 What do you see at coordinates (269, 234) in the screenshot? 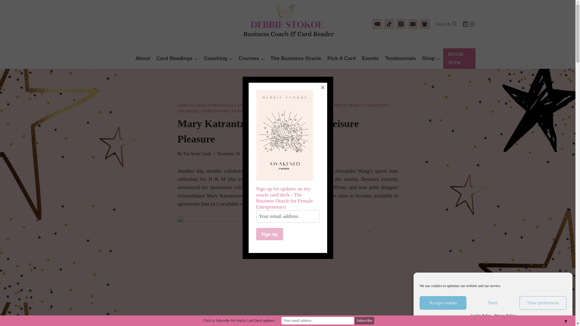
I see `Sign up` at bounding box center [269, 234].